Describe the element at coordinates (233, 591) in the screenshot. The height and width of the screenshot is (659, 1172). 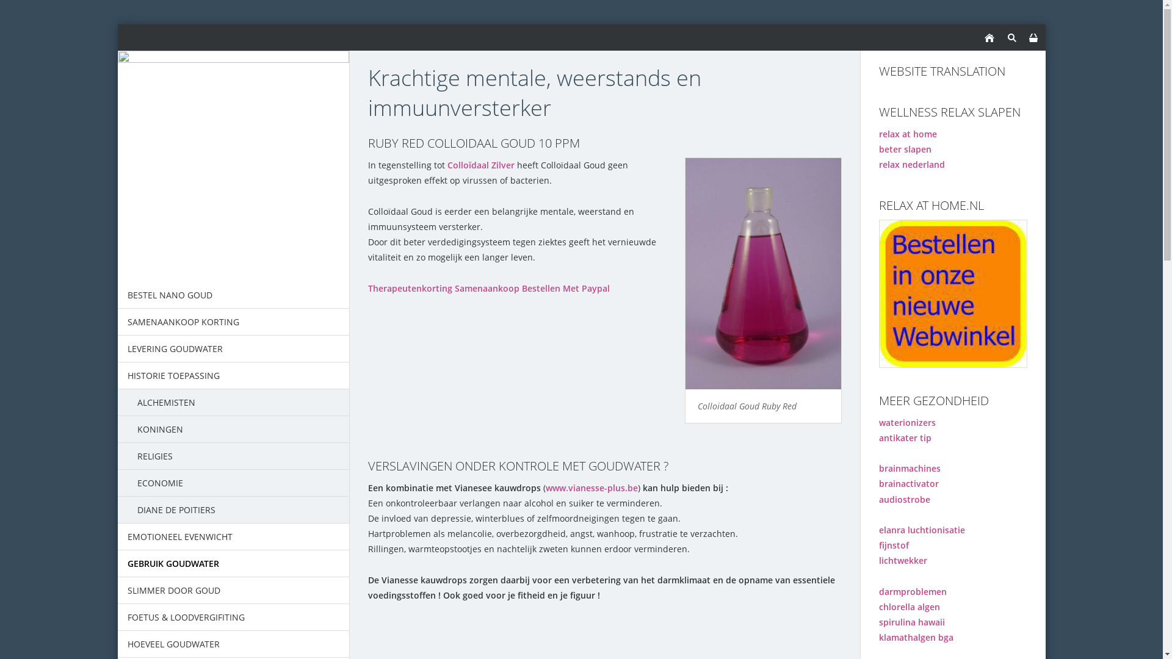
I see `SLIMMER DOOR GOUD` at that location.